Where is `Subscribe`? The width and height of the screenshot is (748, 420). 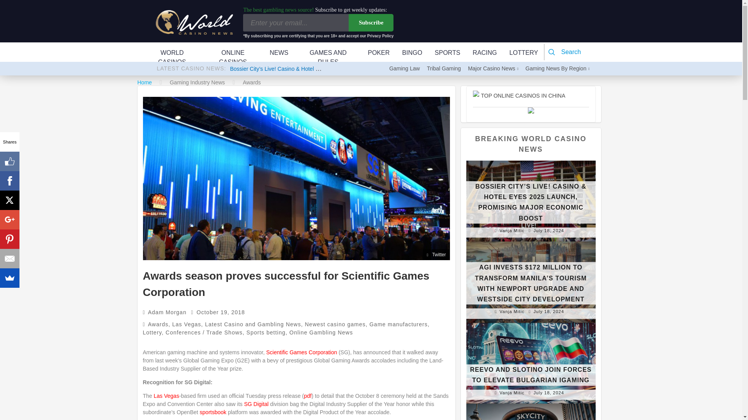
Subscribe is located at coordinates (371, 23).